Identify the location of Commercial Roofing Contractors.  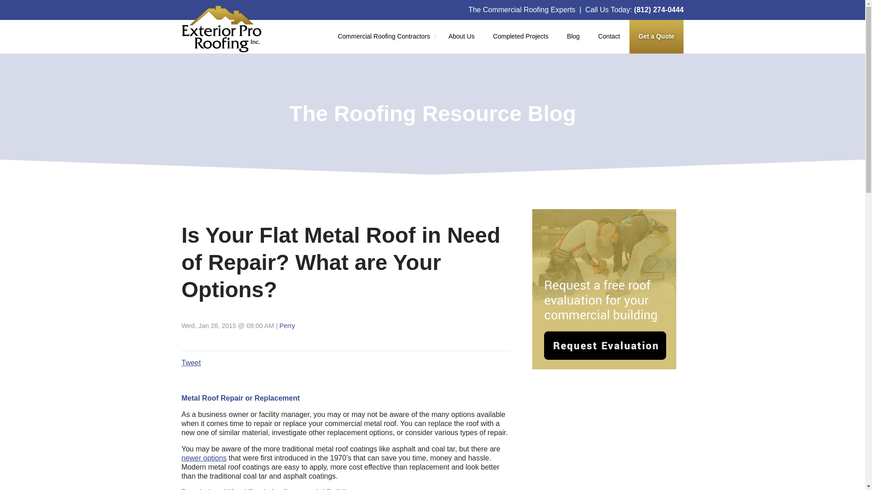
(384, 36).